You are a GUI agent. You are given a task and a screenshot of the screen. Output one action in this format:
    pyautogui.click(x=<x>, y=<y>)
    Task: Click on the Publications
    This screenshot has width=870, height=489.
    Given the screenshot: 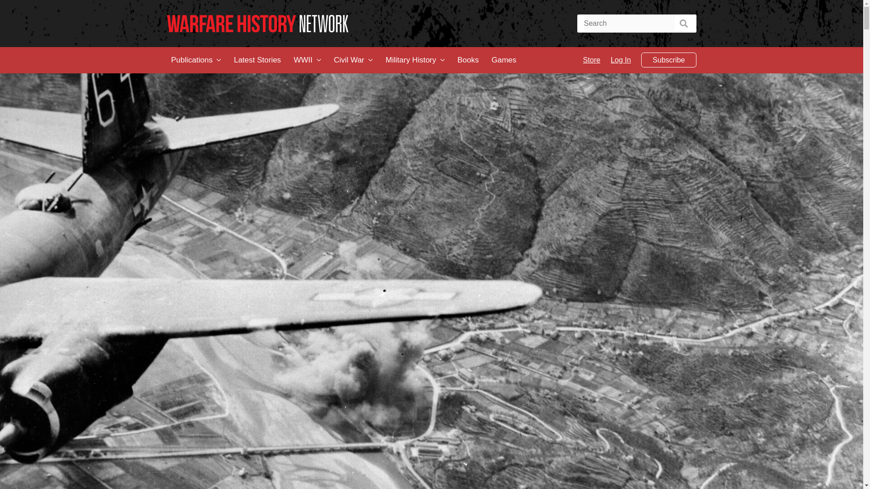 What is the action you would take?
    pyautogui.click(x=192, y=60)
    